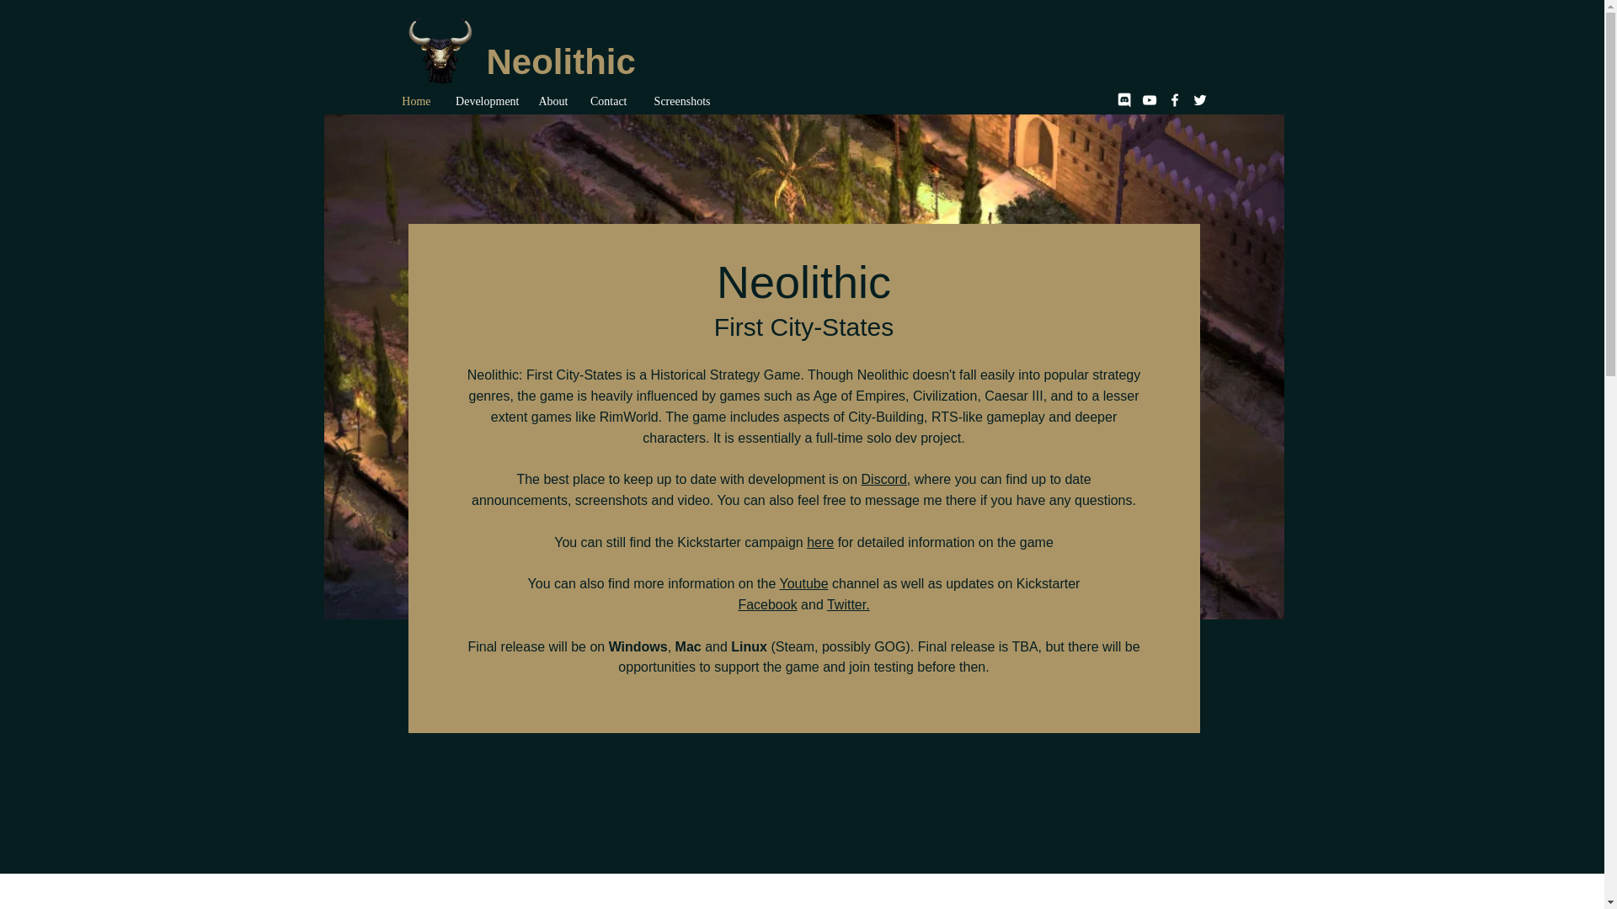 The image size is (1617, 909). I want to click on Discord,, so click(886, 478).